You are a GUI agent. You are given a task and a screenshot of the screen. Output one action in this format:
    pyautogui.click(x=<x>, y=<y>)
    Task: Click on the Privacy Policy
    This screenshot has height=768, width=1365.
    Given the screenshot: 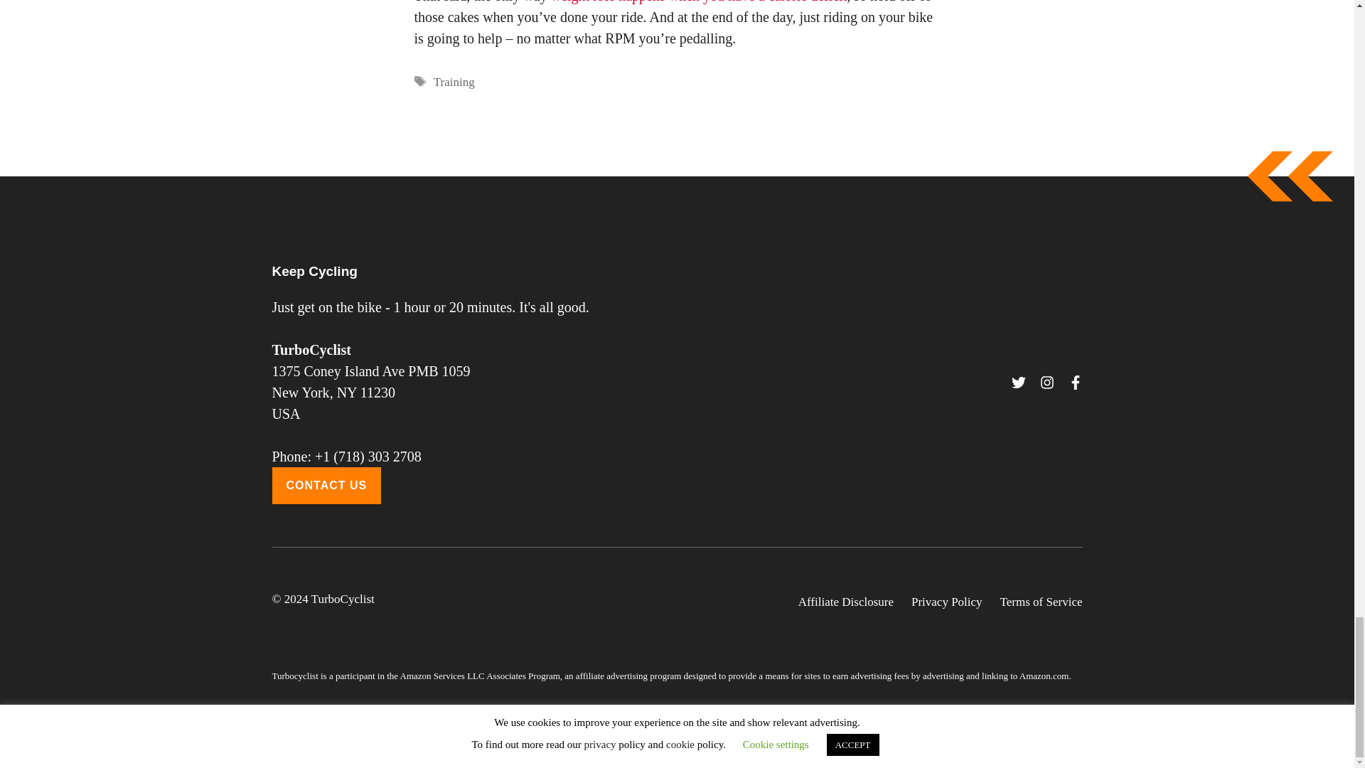 What is the action you would take?
    pyautogui.click(x=947, y=602)
    